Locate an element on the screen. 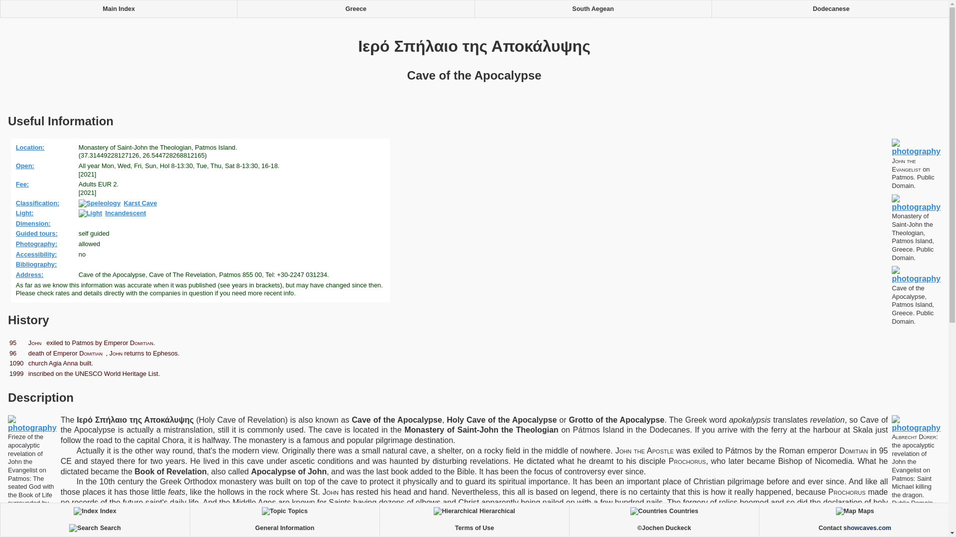 This screenshot has height=537, width=956. Open: is located at coordinates (26, 166).